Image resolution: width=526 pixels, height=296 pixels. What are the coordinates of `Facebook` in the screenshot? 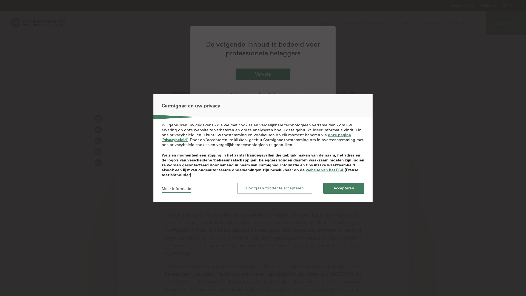 It's located at (98, 163).